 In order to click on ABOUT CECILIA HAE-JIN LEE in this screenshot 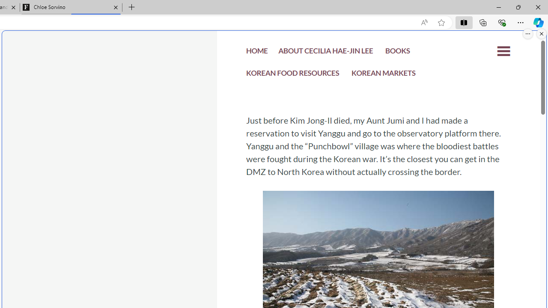, I will do `click(325, 52)`.